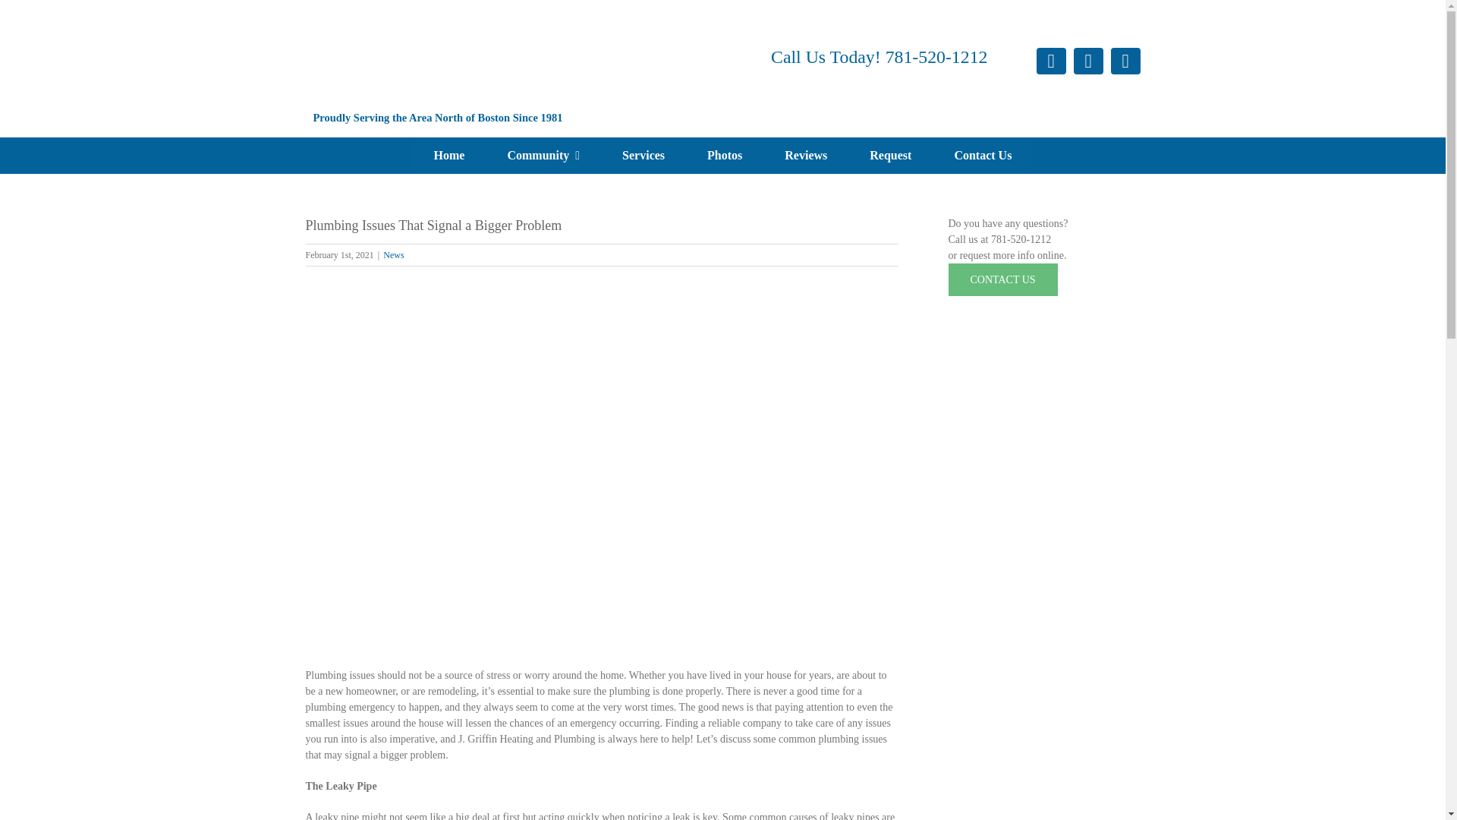 The width and height of the screenshot is (1457, 820). Describe the element at coordinates (1125, 61) in the screenshot. I see `Email` at that location.